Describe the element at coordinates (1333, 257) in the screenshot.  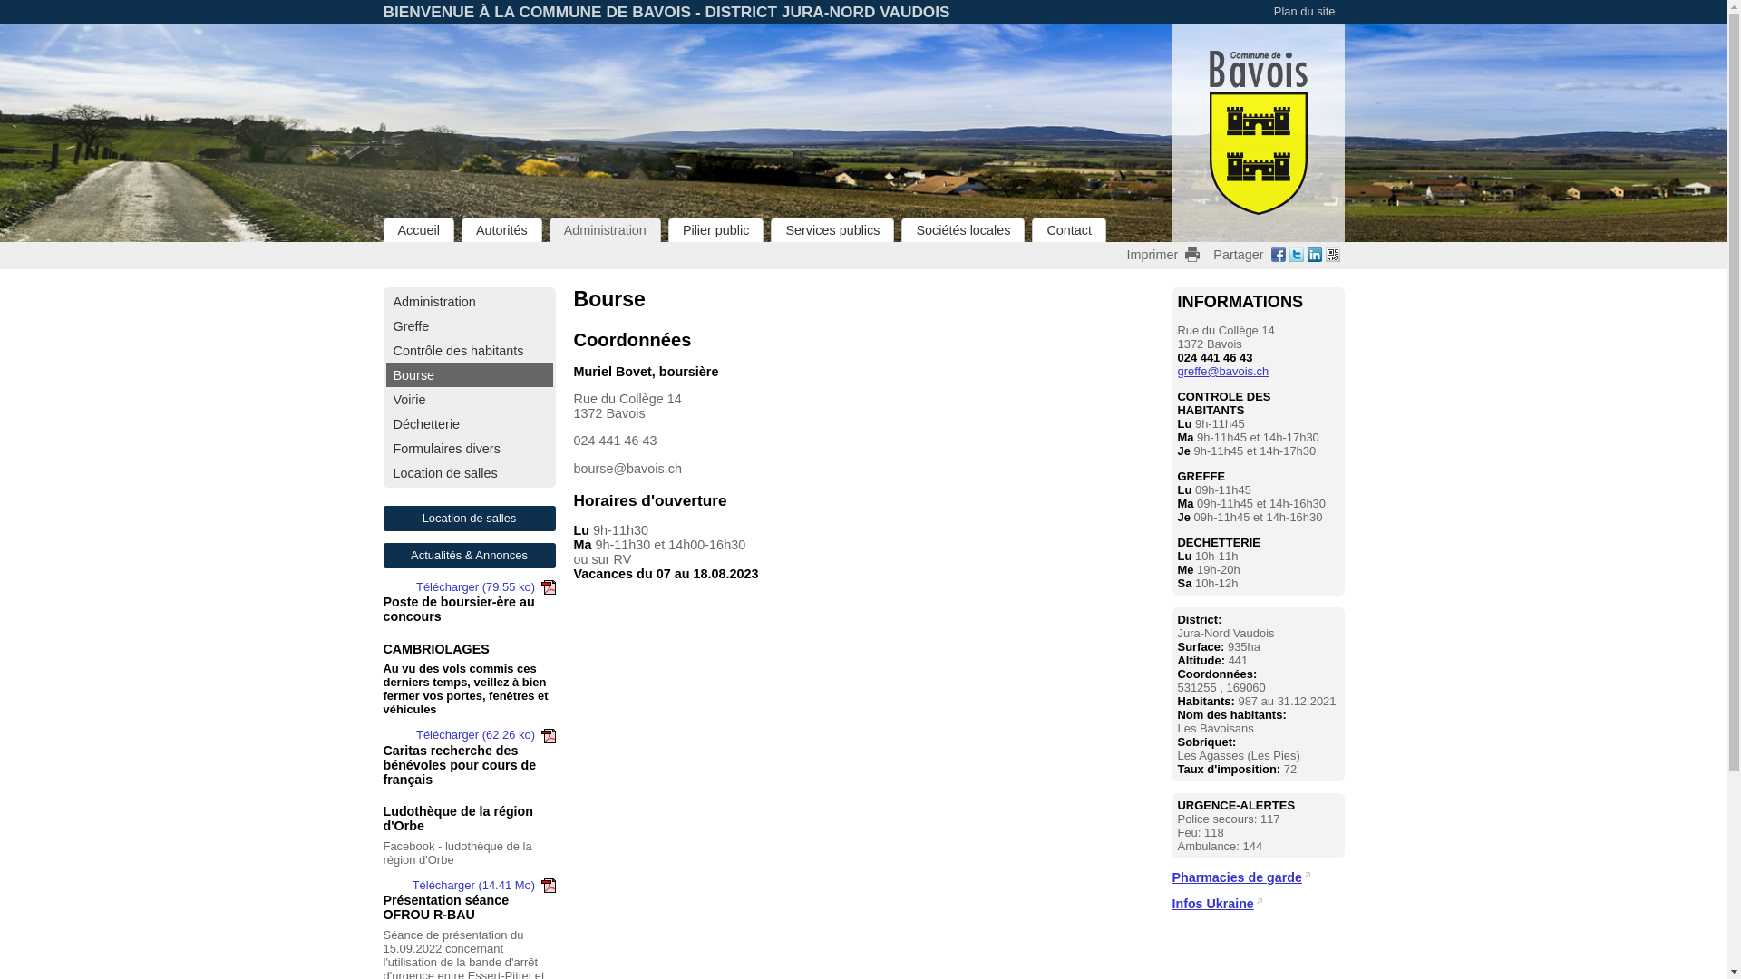
I see `Afficher le QR-Code` at that location.